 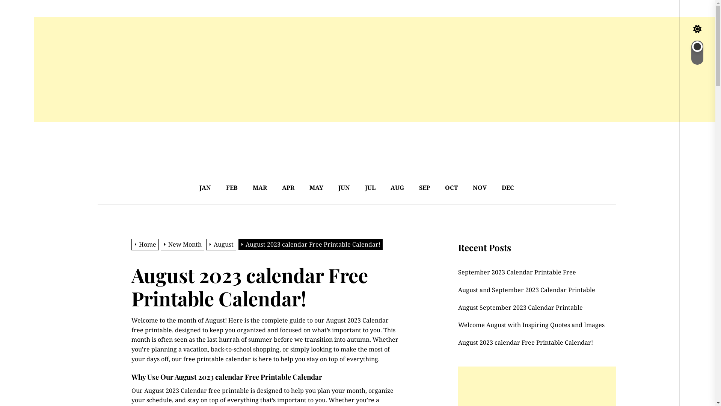 I want to click on Advertisement, so click(x=259, y=70).